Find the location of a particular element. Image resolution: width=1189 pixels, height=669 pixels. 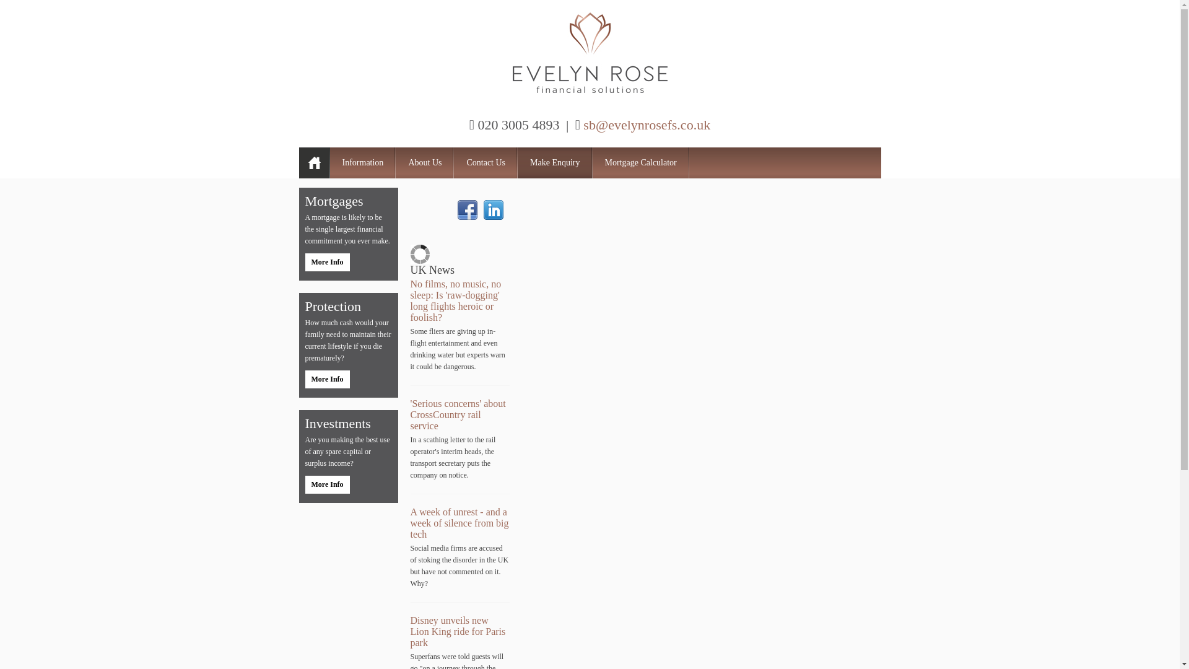

'Serious concerns' about CrossCountry rail service is located at coordinates (458, 414).